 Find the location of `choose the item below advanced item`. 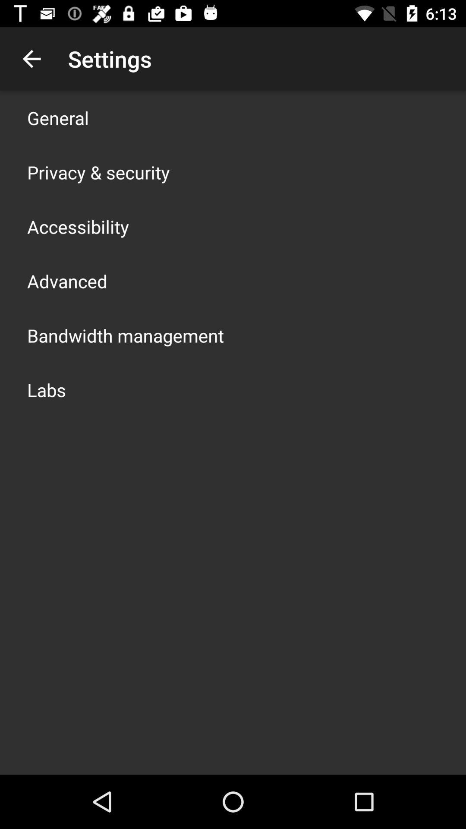

choose the item below advanced item is located at coordinates (126, 335).